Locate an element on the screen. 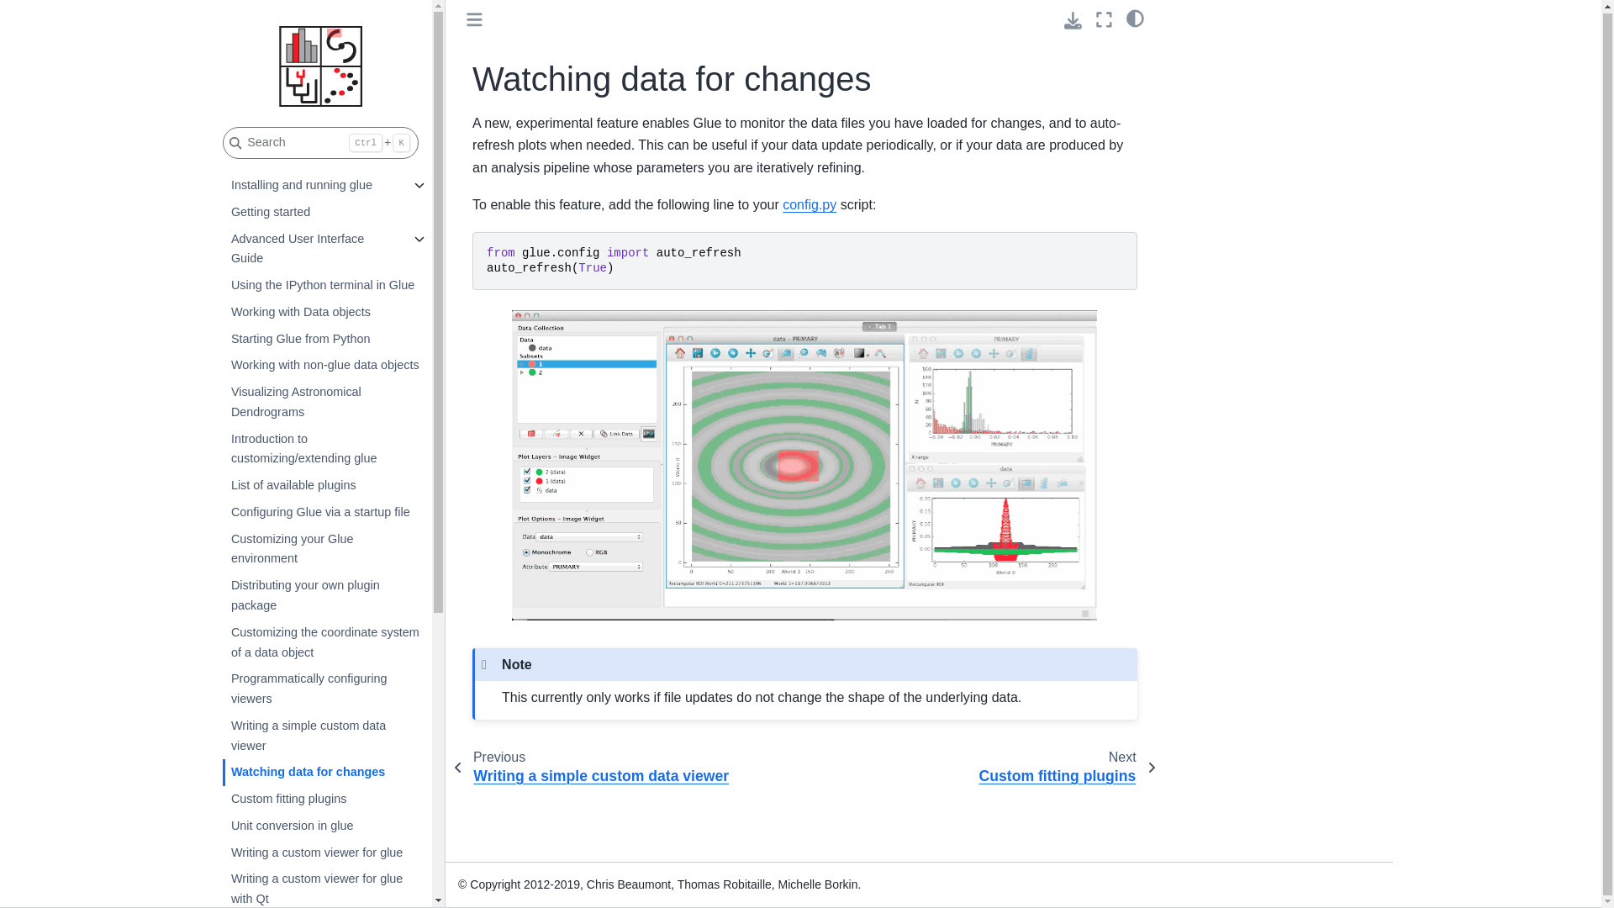  List of available plugins is located at coordinates (325, 486).